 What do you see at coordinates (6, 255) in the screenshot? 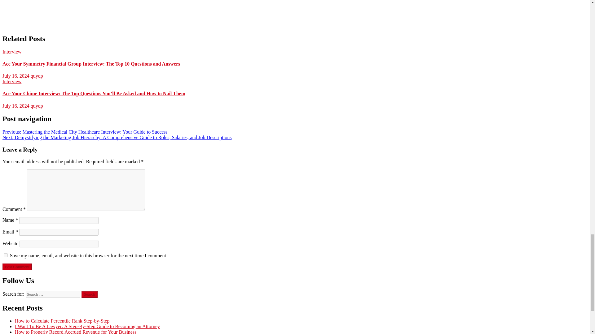
I see `yes` at bounding box center [6, 255].